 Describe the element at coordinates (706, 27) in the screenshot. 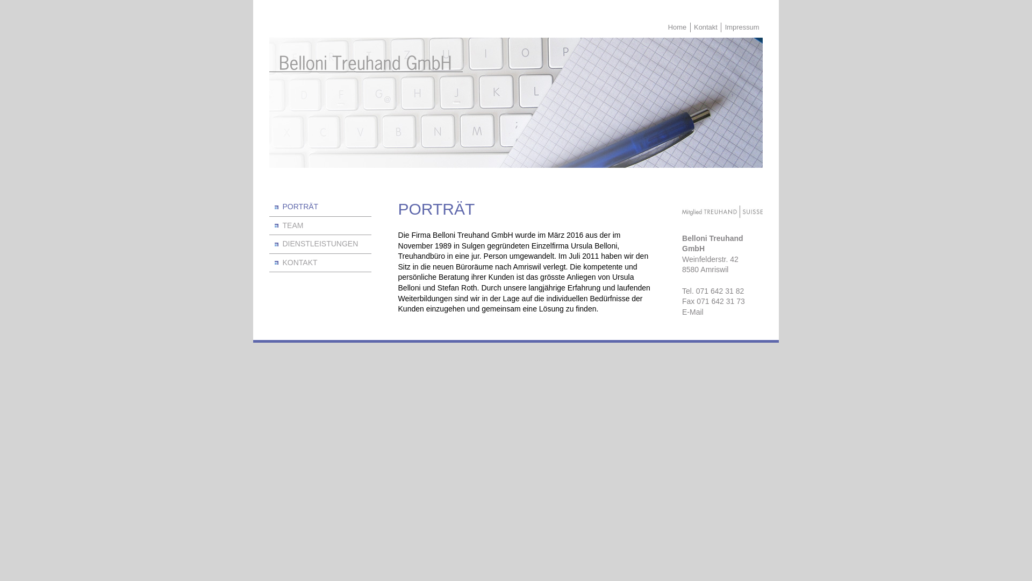

I see `Kontakt` at that location.